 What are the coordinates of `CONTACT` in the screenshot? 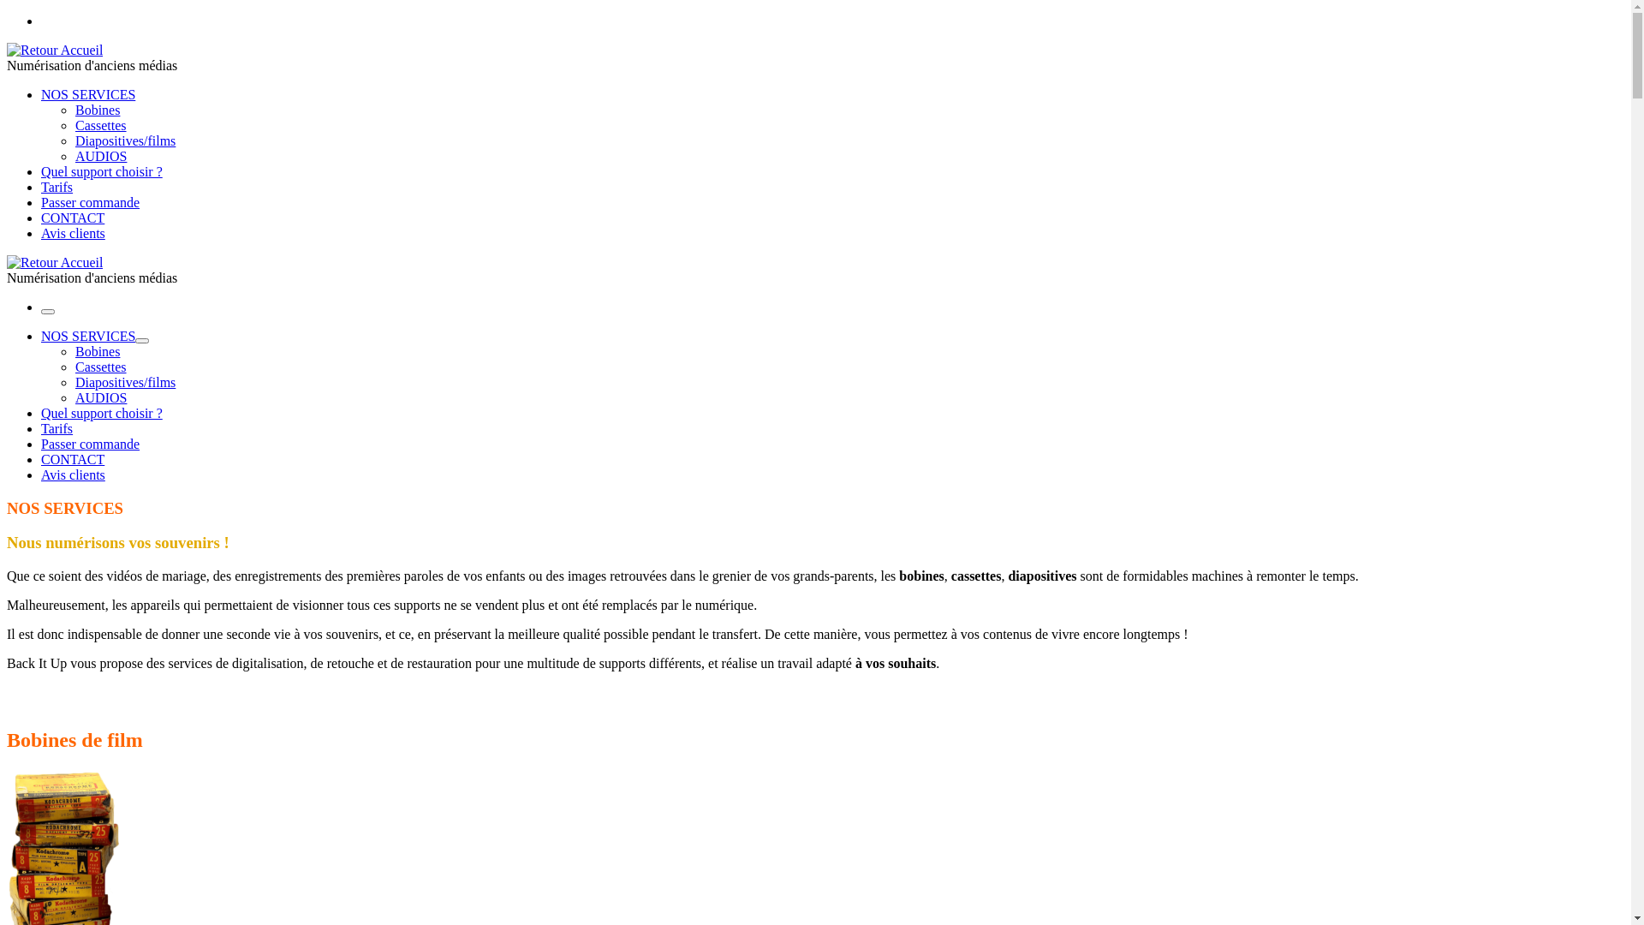 It's located at (73, 459).